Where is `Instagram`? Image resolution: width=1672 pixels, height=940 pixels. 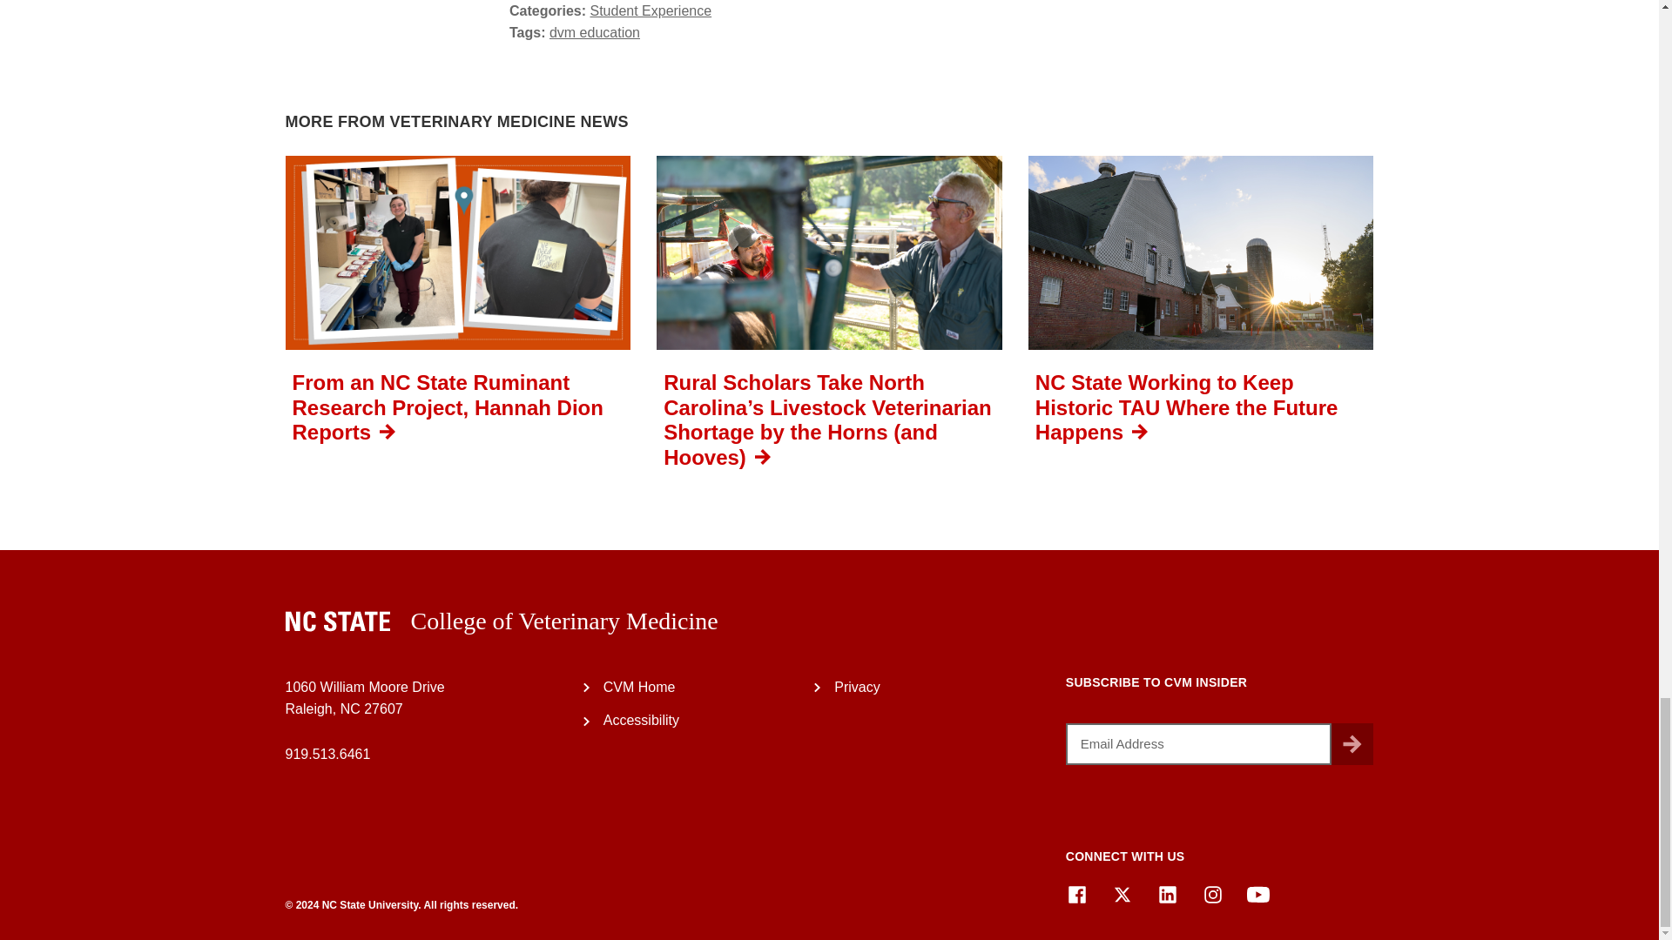 Instagram is located at coordinates (1212, 895).